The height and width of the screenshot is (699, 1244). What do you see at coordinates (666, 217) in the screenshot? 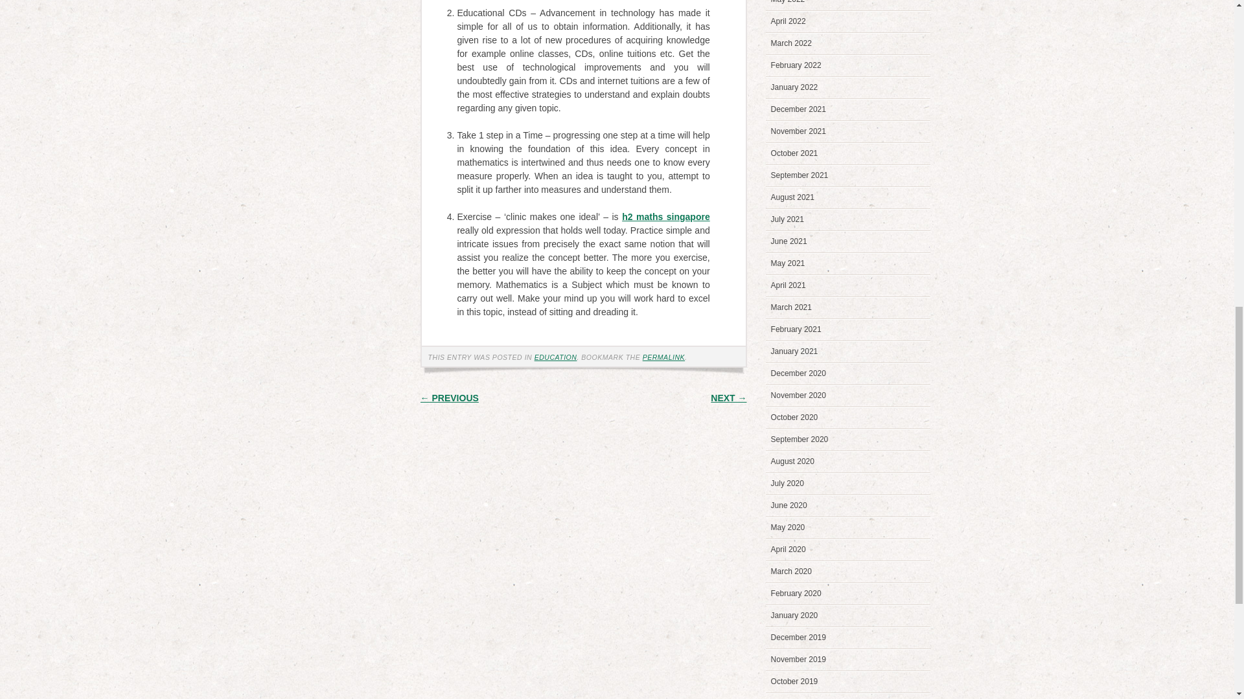
I see `h2 maths singapore` at bounding box center [666, 217].